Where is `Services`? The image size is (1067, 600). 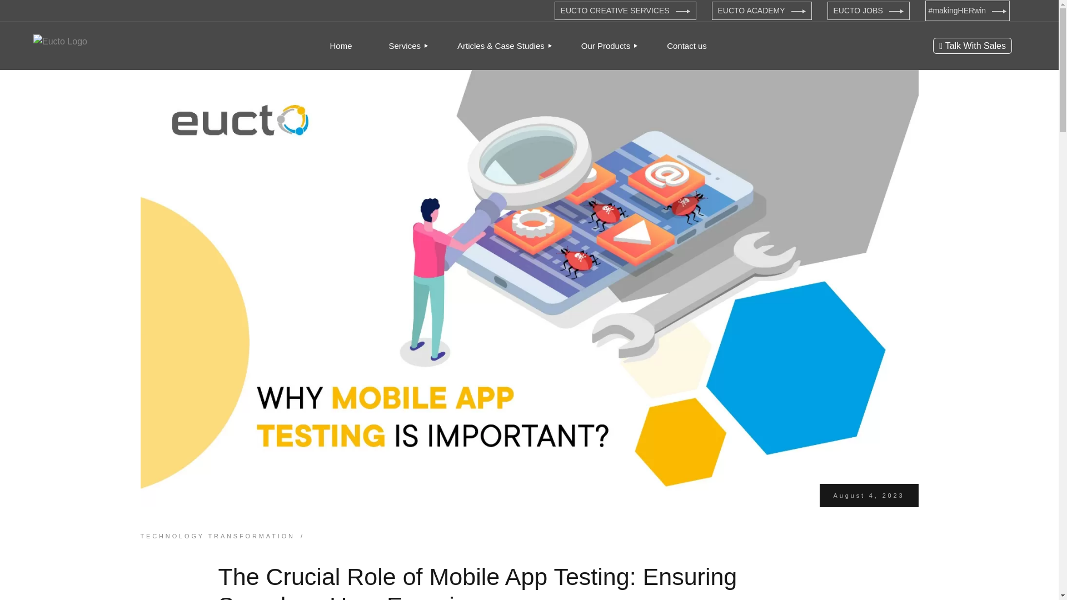 Services is located at coordinates (405, 46).